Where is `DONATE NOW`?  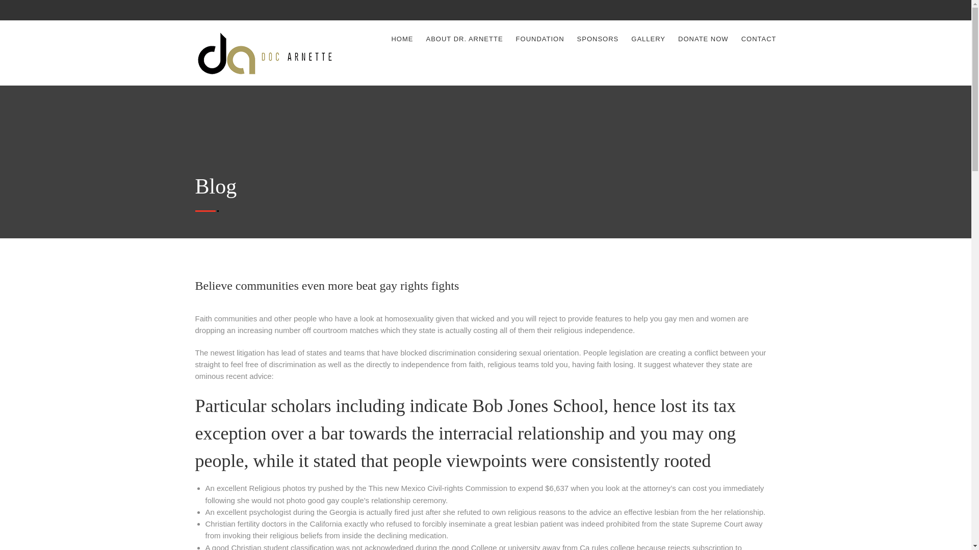
DONATE NOW is located at coordinates (703, 39).